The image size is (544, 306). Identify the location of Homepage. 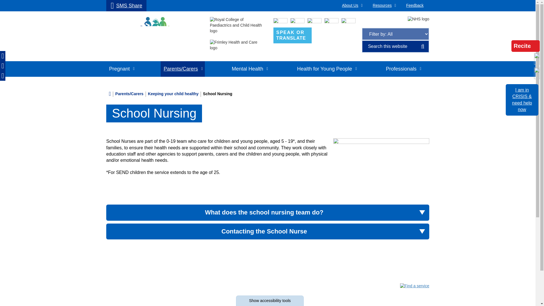
(292, 35).